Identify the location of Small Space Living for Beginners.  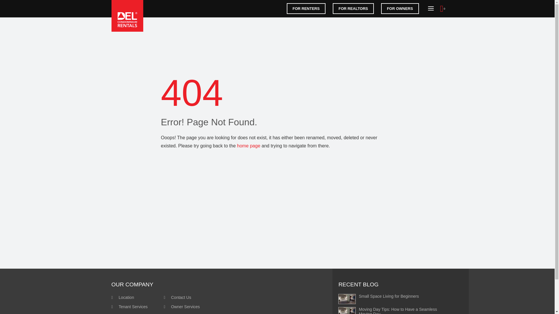
(391, 299).